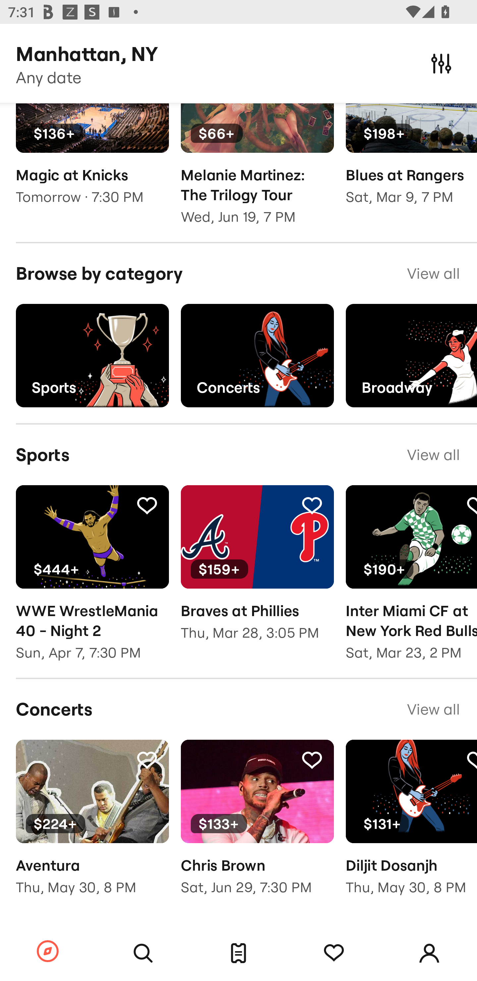  What do you see at coordinates (48, 952) in the screenshot?
I see `Browse` at bounding box center [48, 952].